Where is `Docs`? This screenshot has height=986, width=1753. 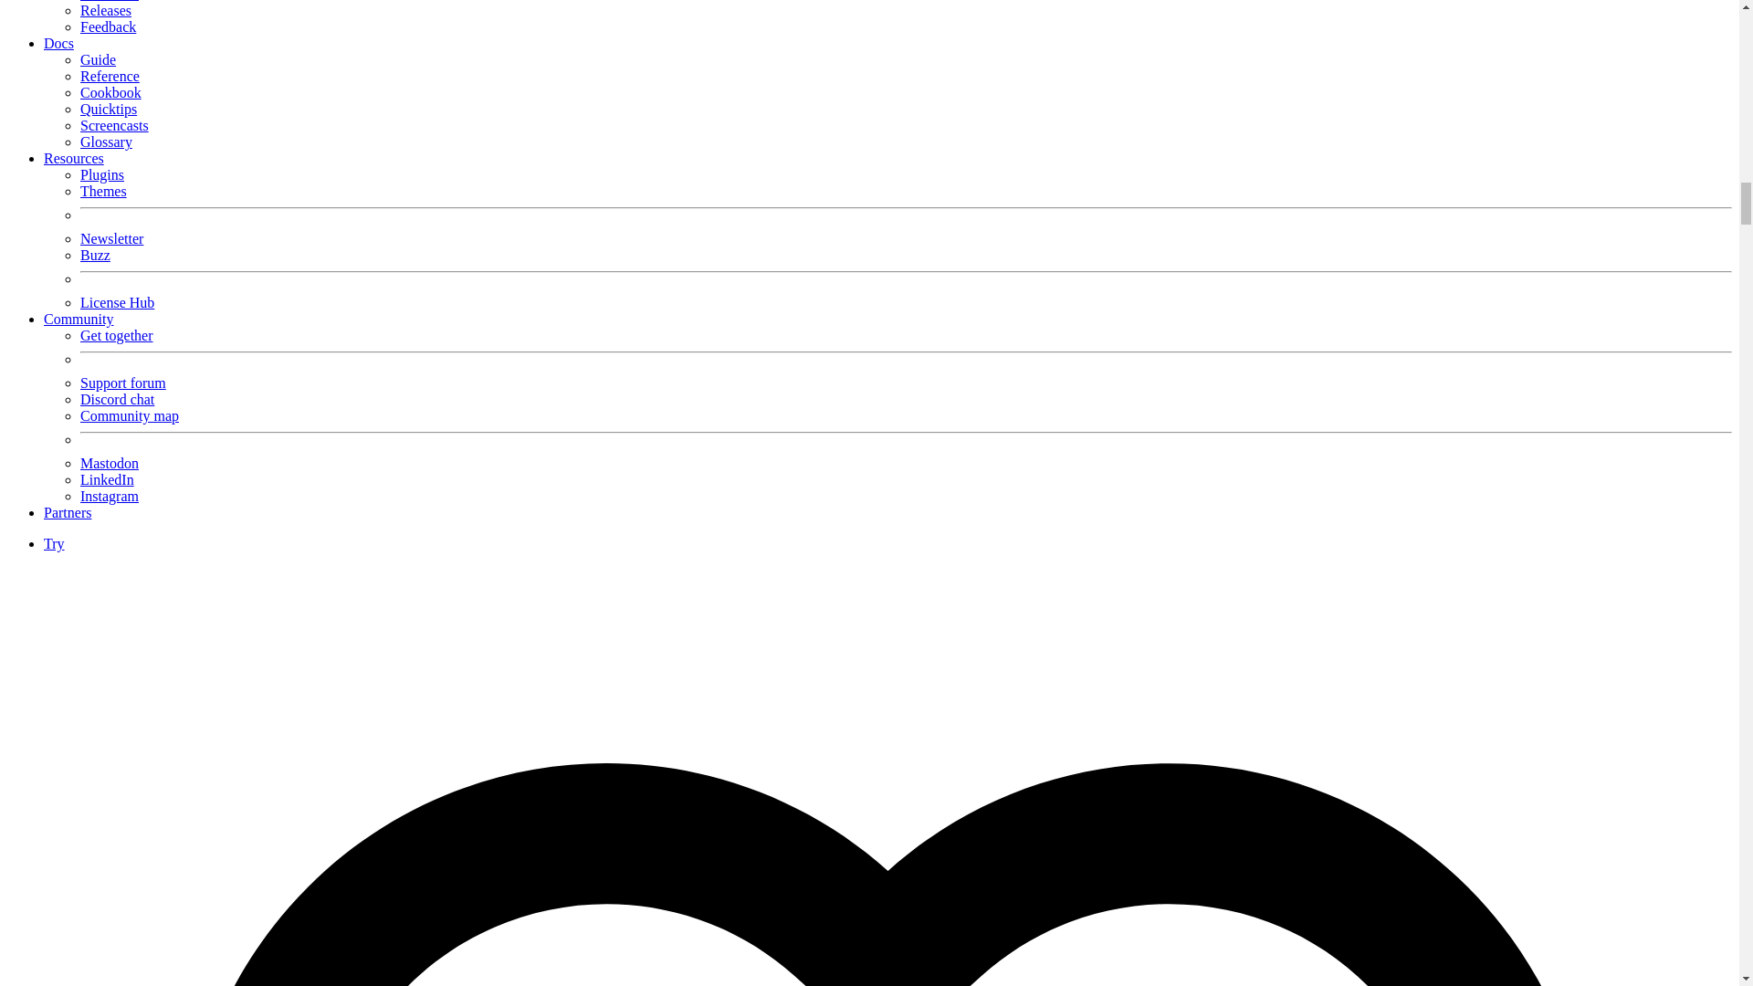 Docs is located at coordinates (58, 43).